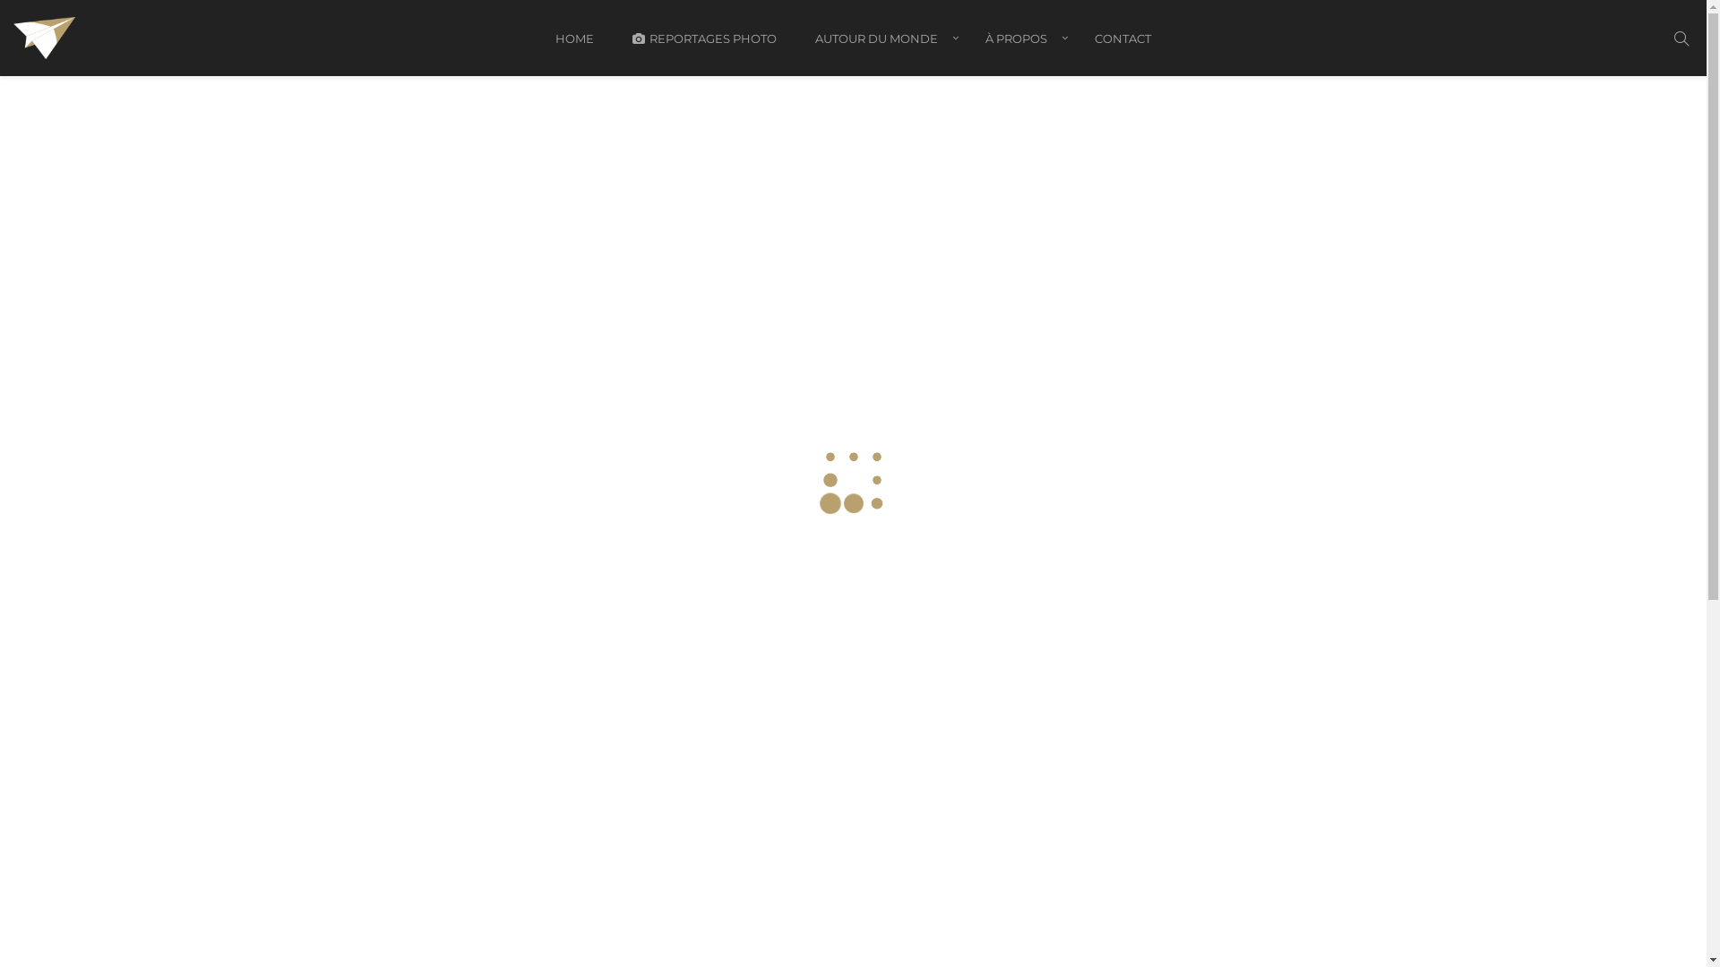 The width and height of the screenshot is (1720, 967). Describe the element at coordinates (543, 451) in the screenshot. I see `France` at that location.